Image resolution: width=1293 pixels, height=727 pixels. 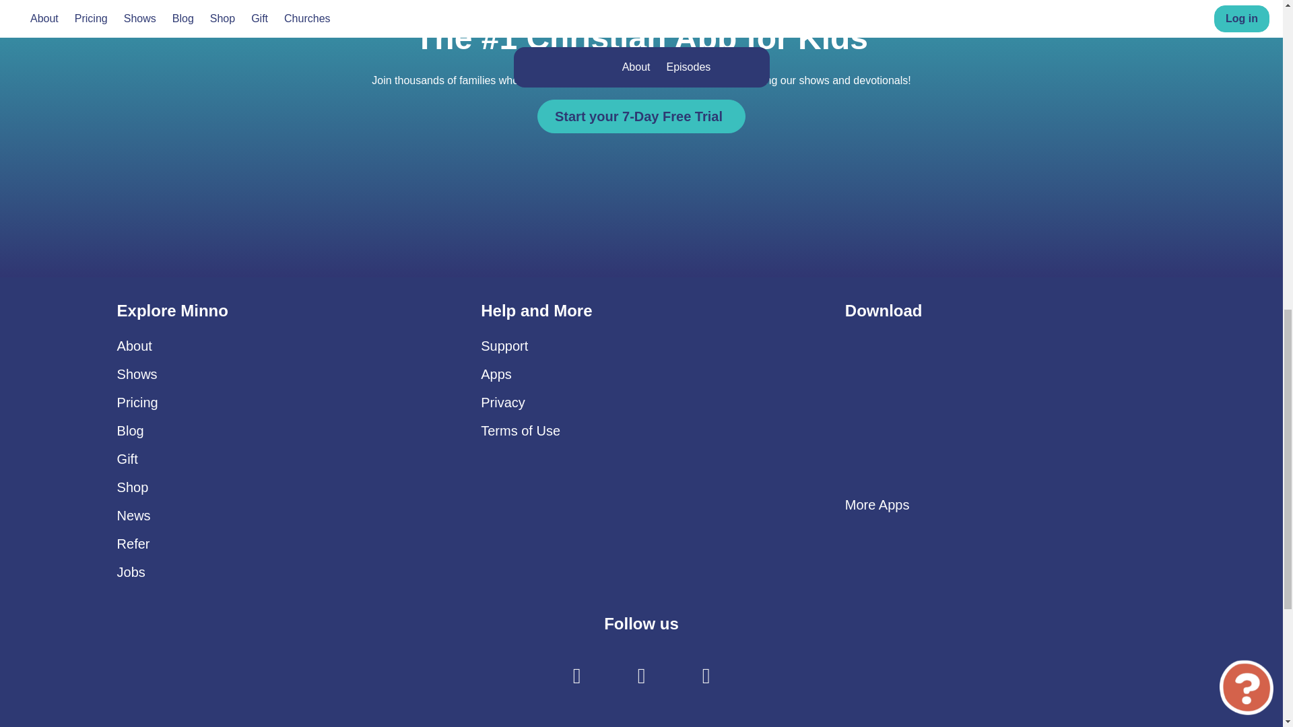 I want to click on Apps, so click(x=496, y=374).